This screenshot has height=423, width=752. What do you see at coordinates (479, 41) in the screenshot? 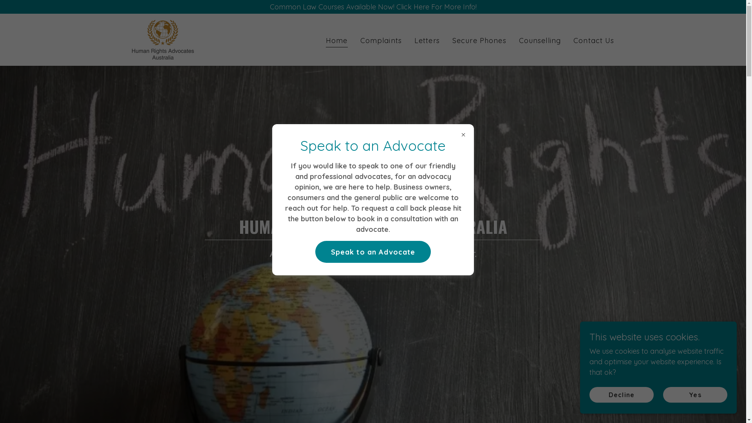
I see `Secure Phones` at bounding box center [479, 41].